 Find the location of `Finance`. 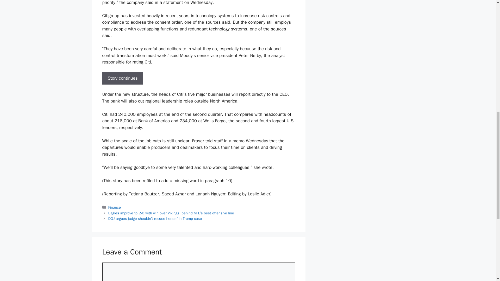

Finance is located at coordinates (115, 207).